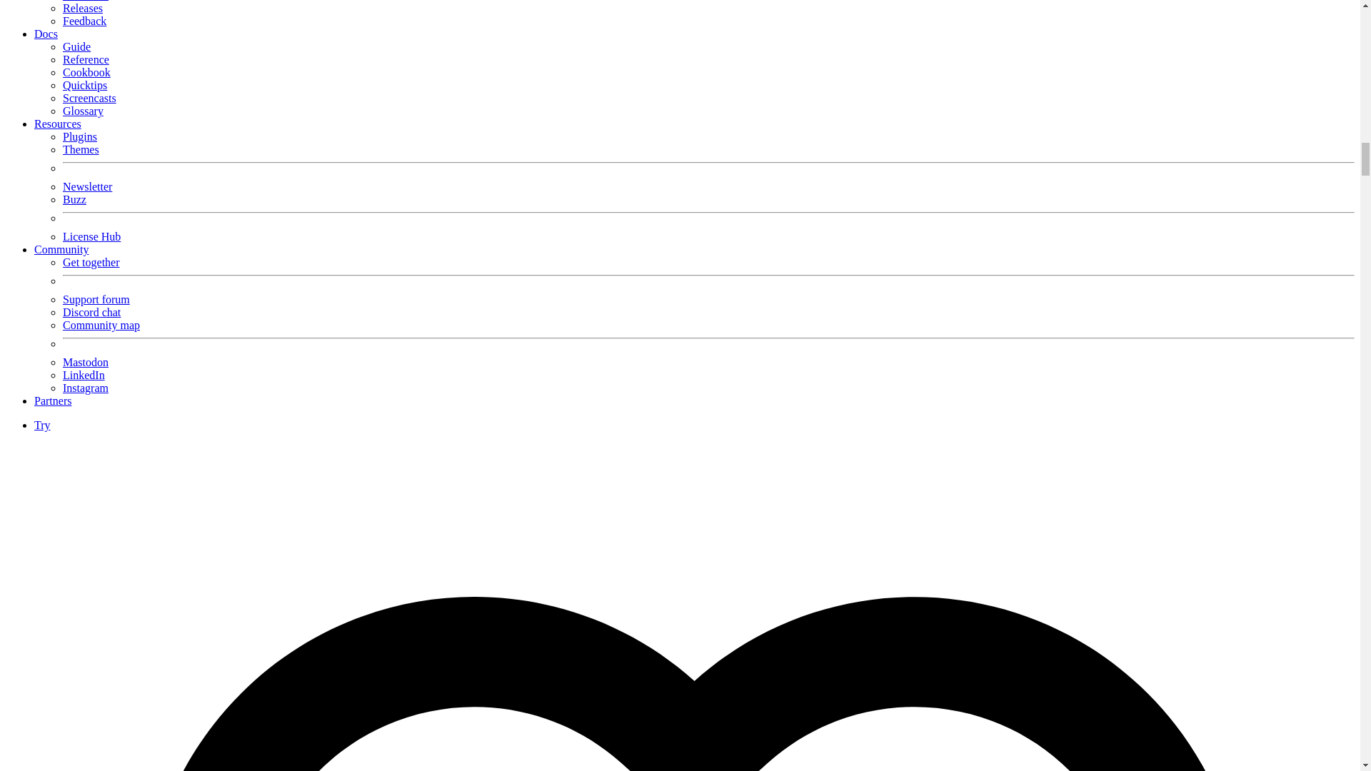 The height and width of the screenshot is (771, 1371). What do you see at coordinates (91, 312) in the screenshot?
I see `Discord chat` at bounding box center [91, 312].